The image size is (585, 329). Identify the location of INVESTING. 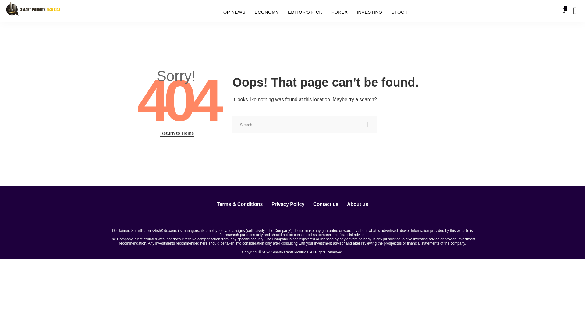
(369, 12).